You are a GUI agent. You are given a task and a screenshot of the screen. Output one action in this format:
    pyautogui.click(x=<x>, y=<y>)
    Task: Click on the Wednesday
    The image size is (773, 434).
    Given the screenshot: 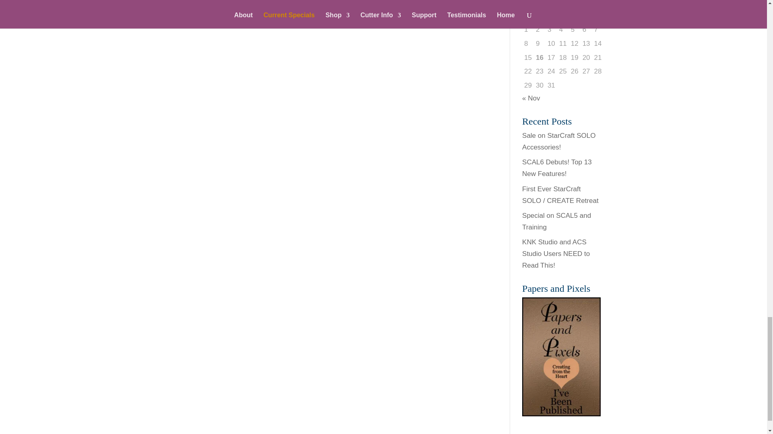 What is the action you would take?
    pyautogui.click(x=552, y=16)
    